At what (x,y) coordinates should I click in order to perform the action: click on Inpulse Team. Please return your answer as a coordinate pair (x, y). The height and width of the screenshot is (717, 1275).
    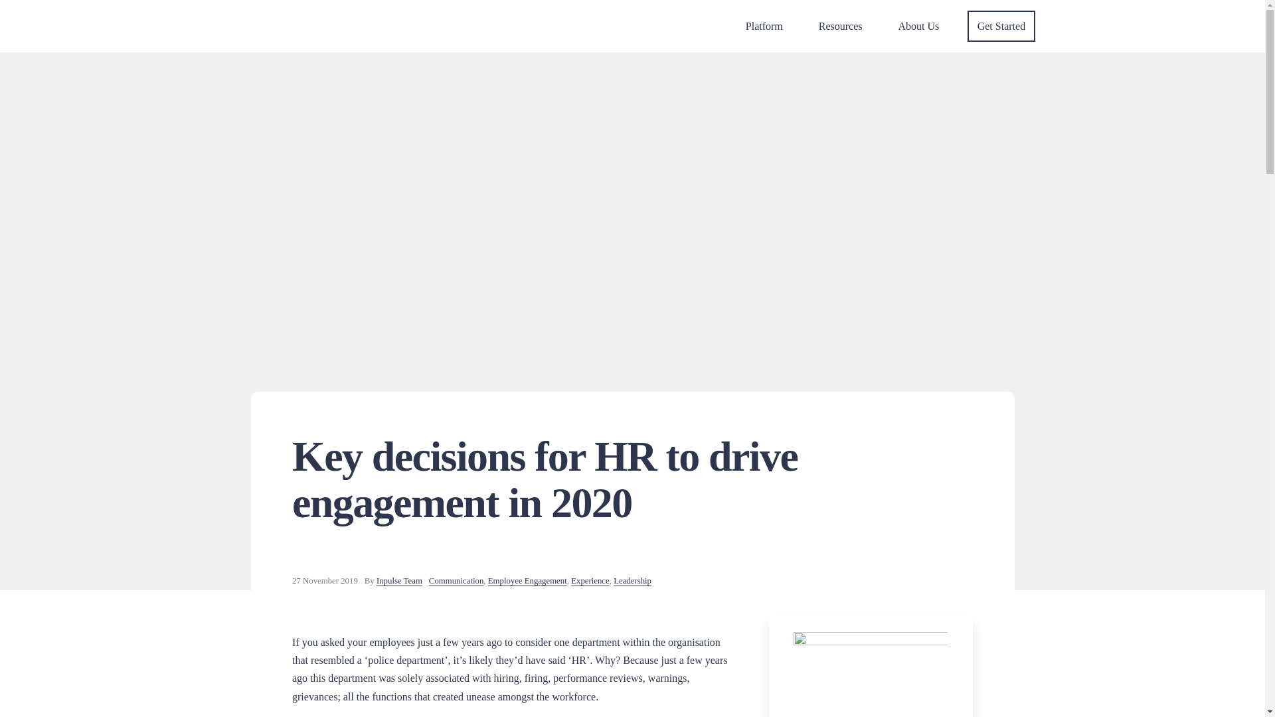
    Looking at the image, I should click on (398, 581).